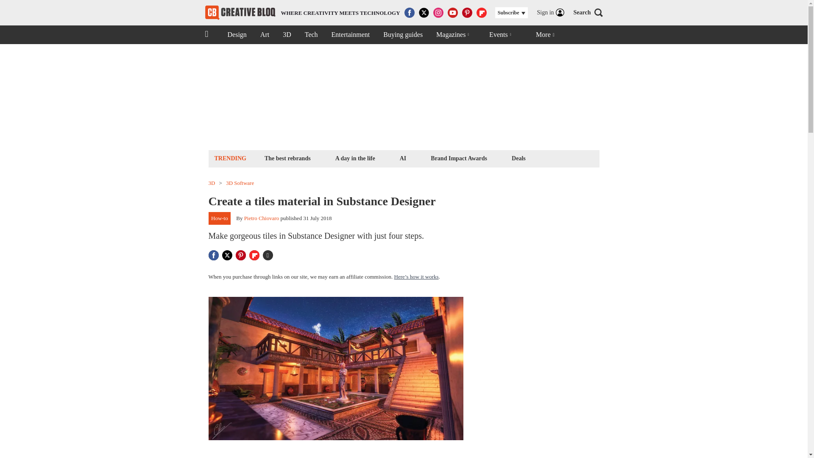 This screenshot has width=814, height=458. Describe the element at coordinates (262, 218) in the screenshot. I see `Pietro Chiovaro` at that location.